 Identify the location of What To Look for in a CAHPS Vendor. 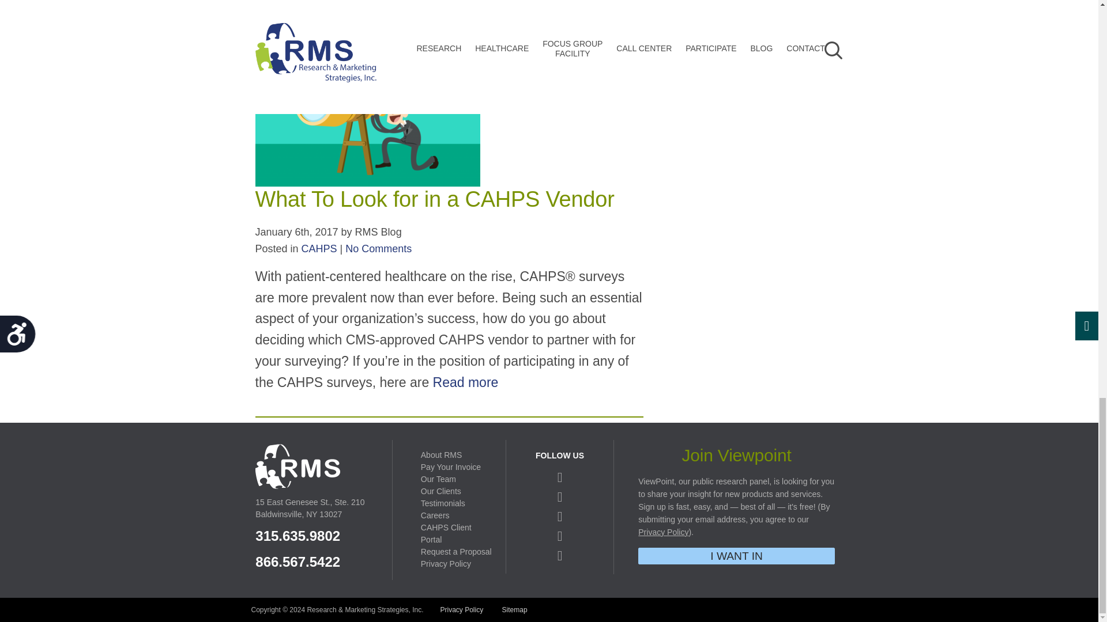
(434, 199).